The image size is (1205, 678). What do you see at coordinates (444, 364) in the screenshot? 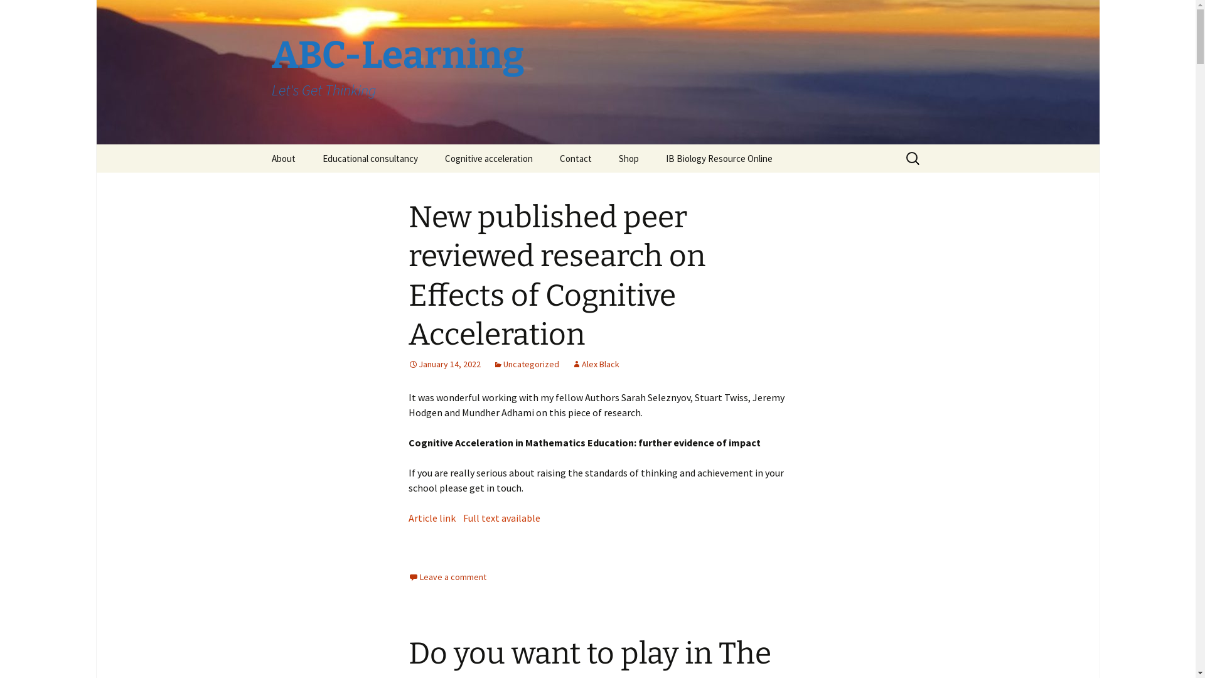
I see `January 14, 2022` at bounding box center [444, 364].